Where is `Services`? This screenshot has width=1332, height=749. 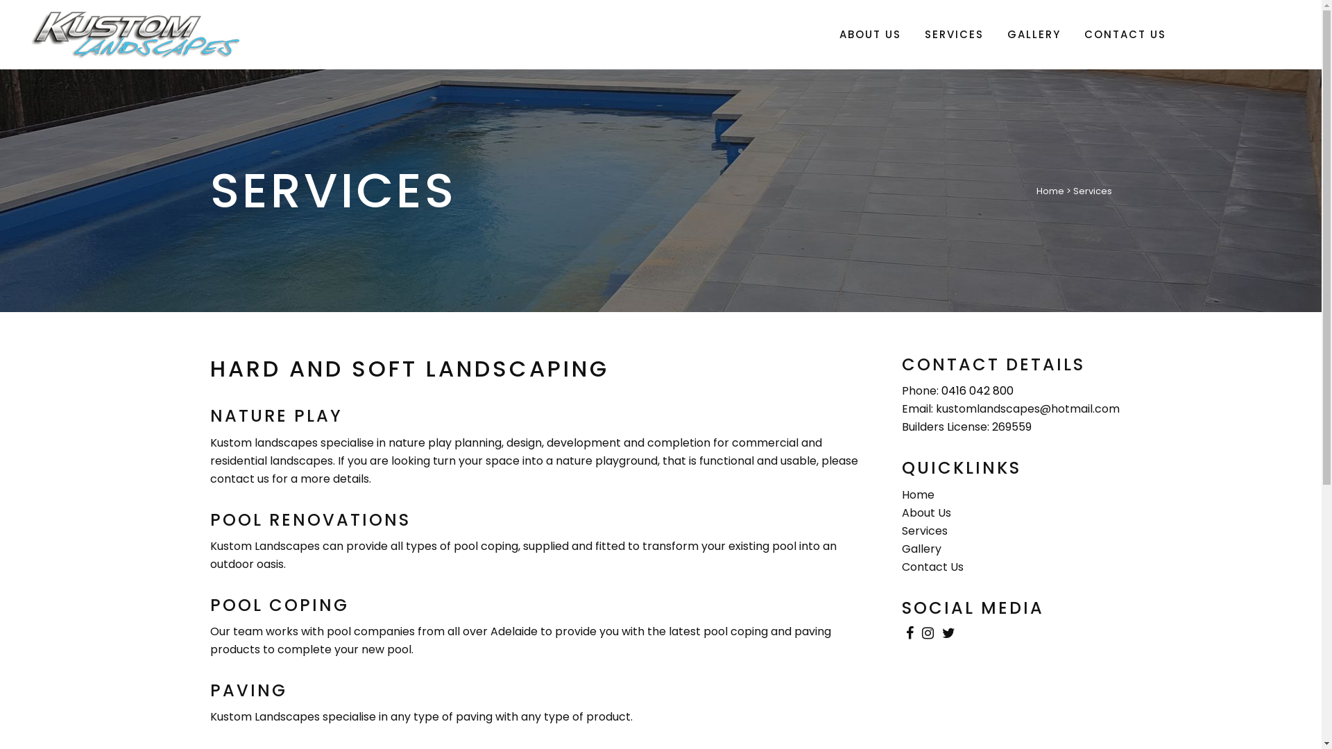 Services is located at coordinates (925, 531).